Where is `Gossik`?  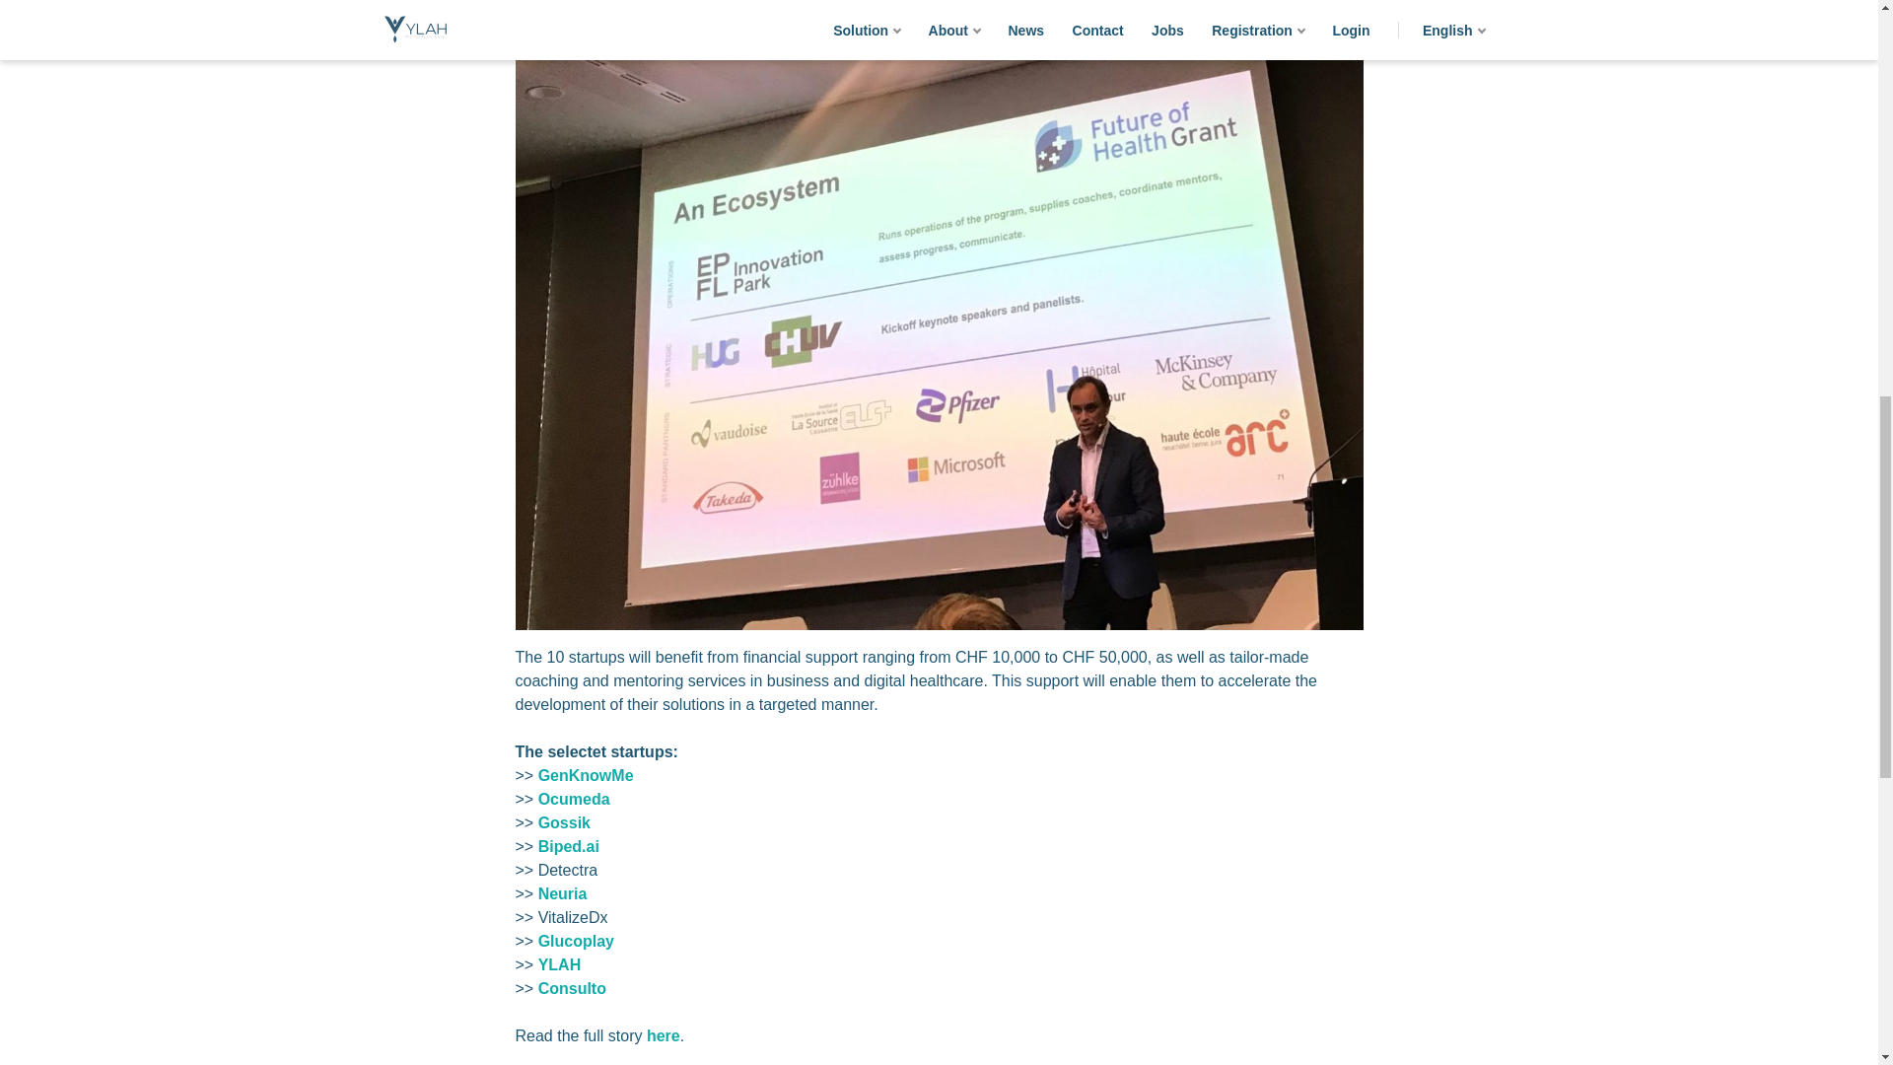 Gossik is located at coordinates (564, 822).